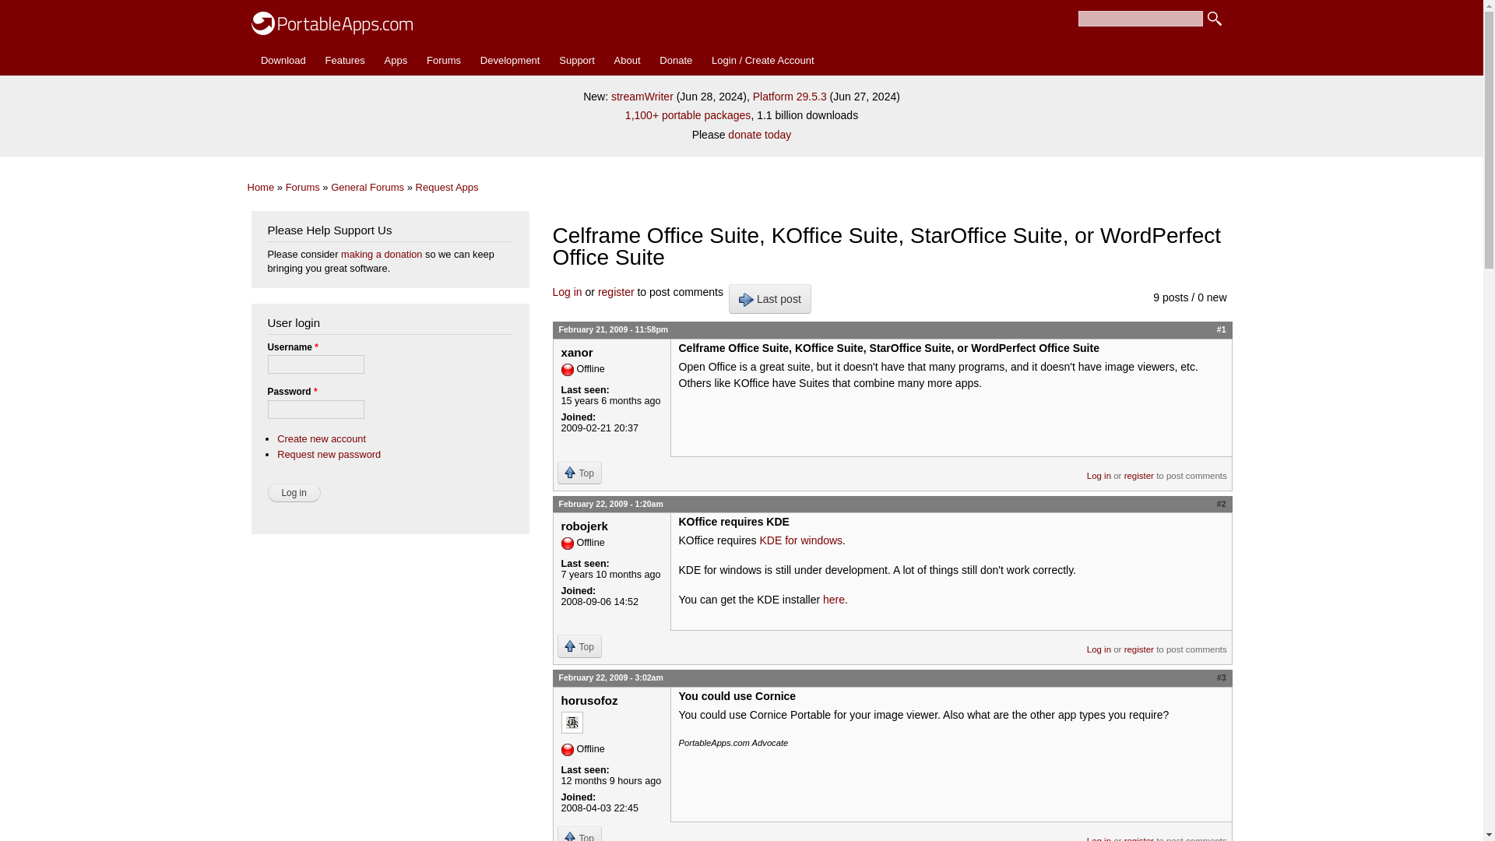 Image resolution: width=1495 pixels, height=841 pixels. What do you see at coordinates (576, 61) in the screenshot?
I see `Support` at bounding box center [576, 61].